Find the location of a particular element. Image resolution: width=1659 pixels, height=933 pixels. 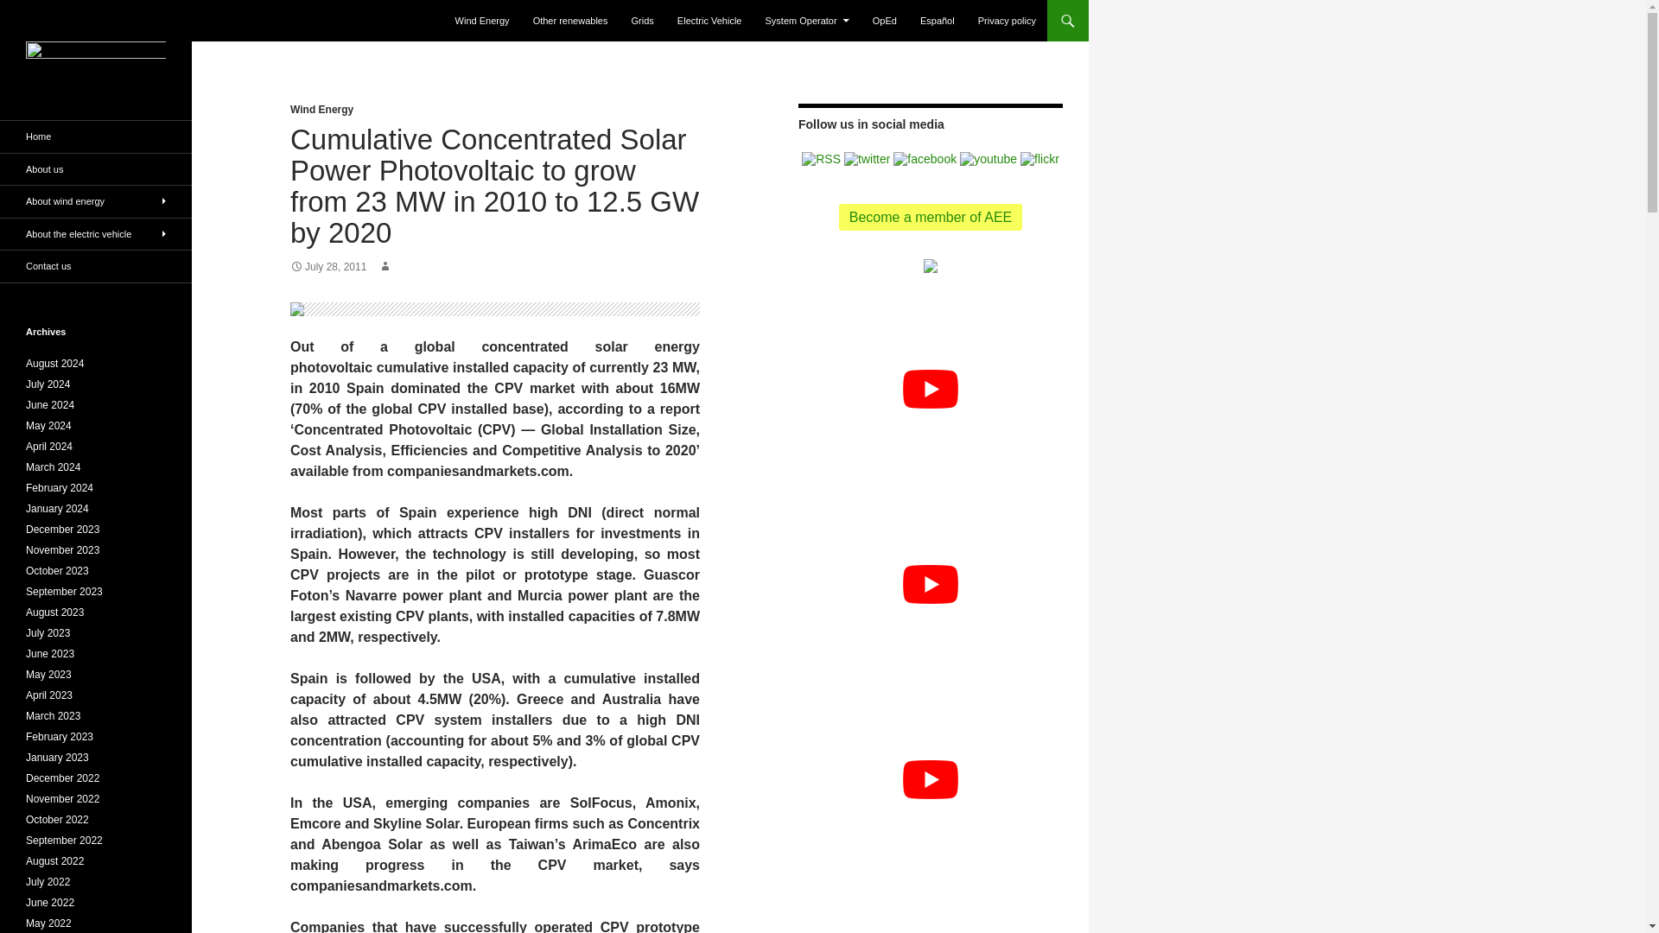

flickr is located at coordinates (1039, 159).